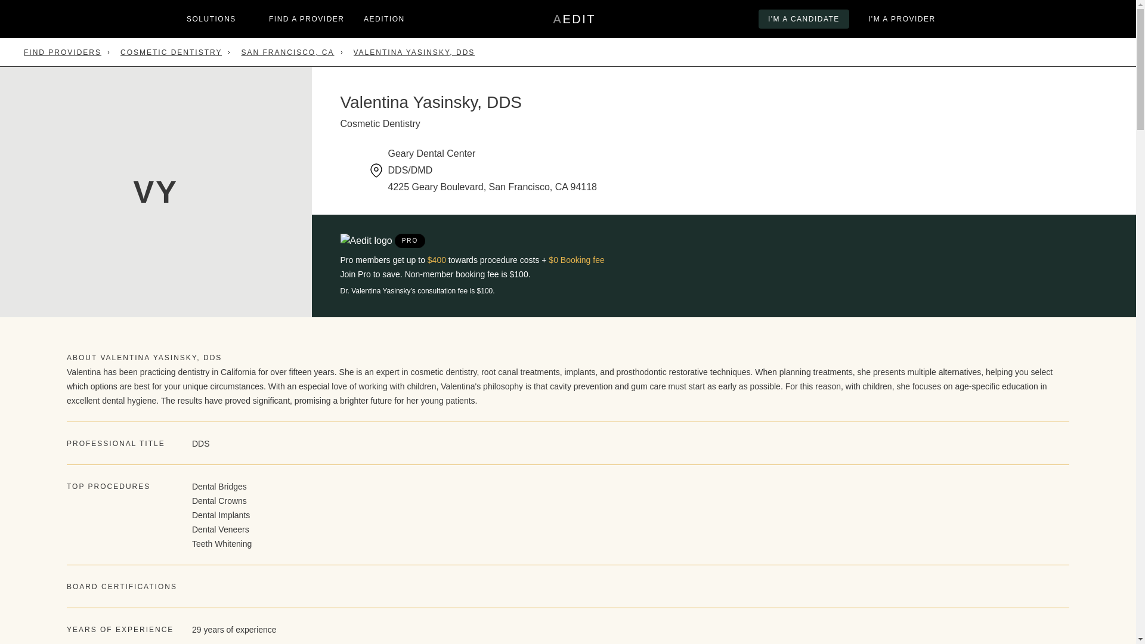  What do you see at coordinates (804, 19) in the screenshot?
I see `I'M A CANDIDATE` at bounding box center [804, 19].